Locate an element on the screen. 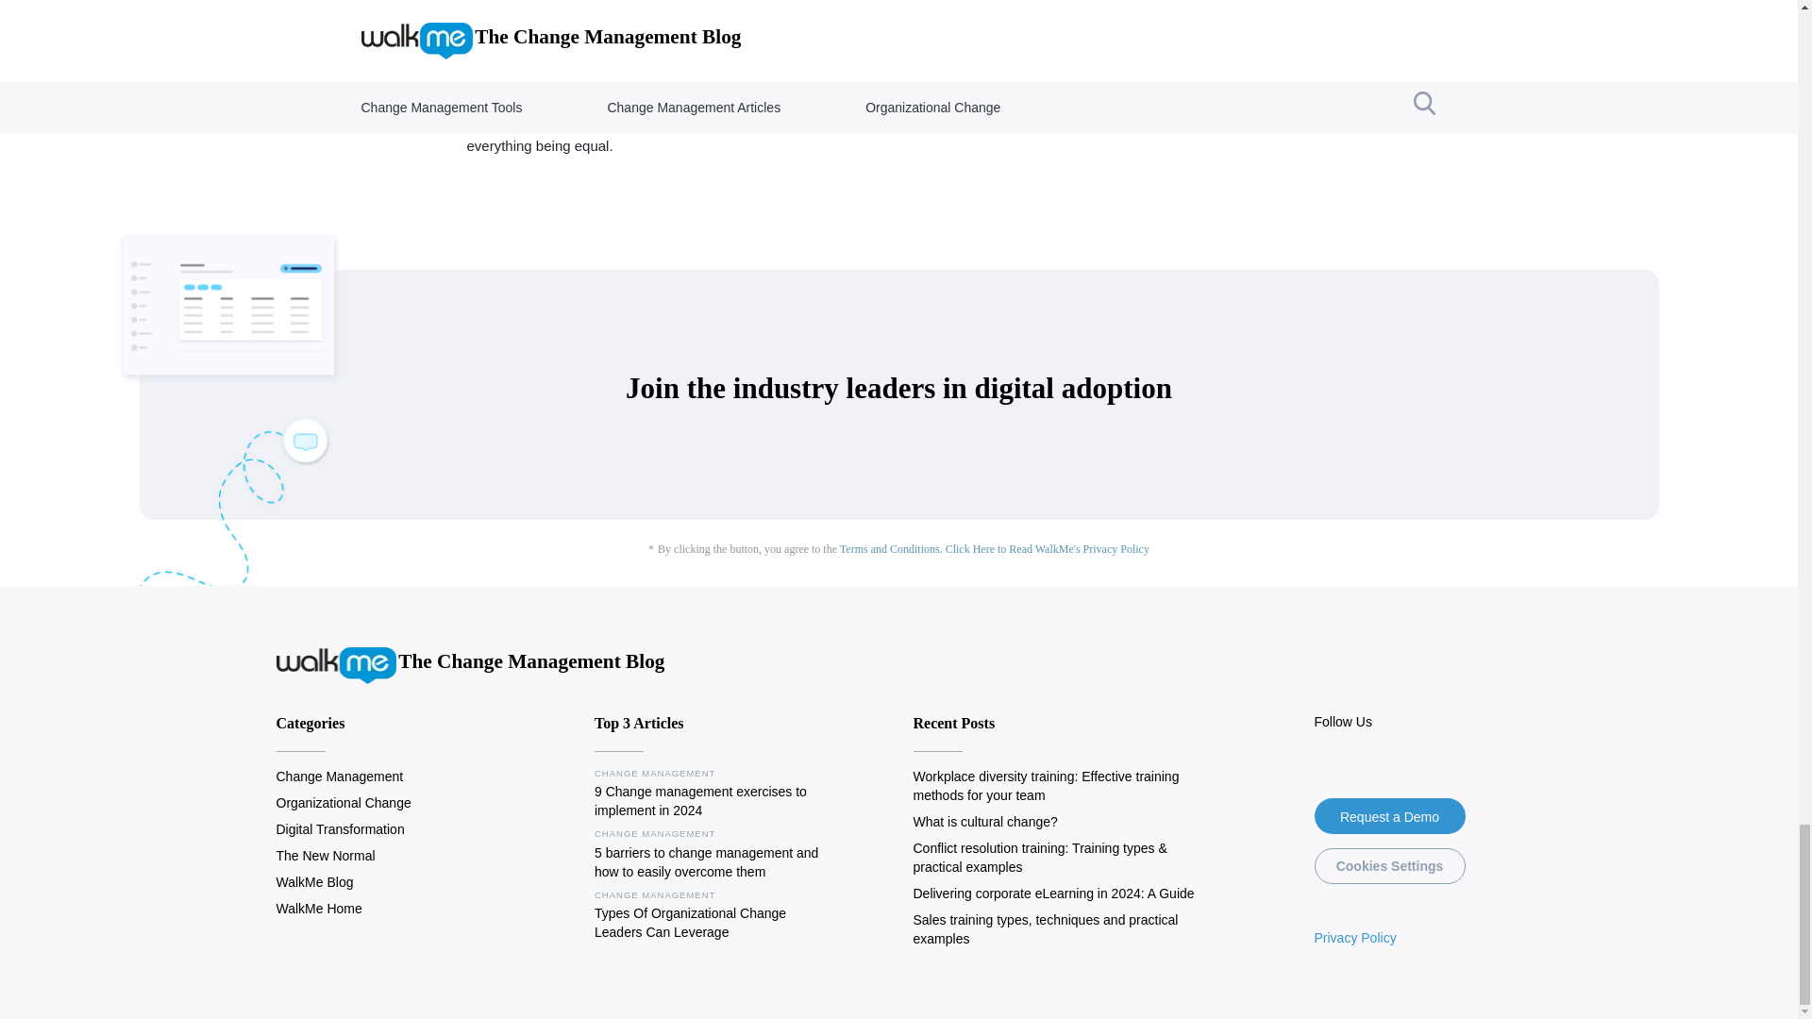  WalkMe Team is located at coordinates (515, 55).